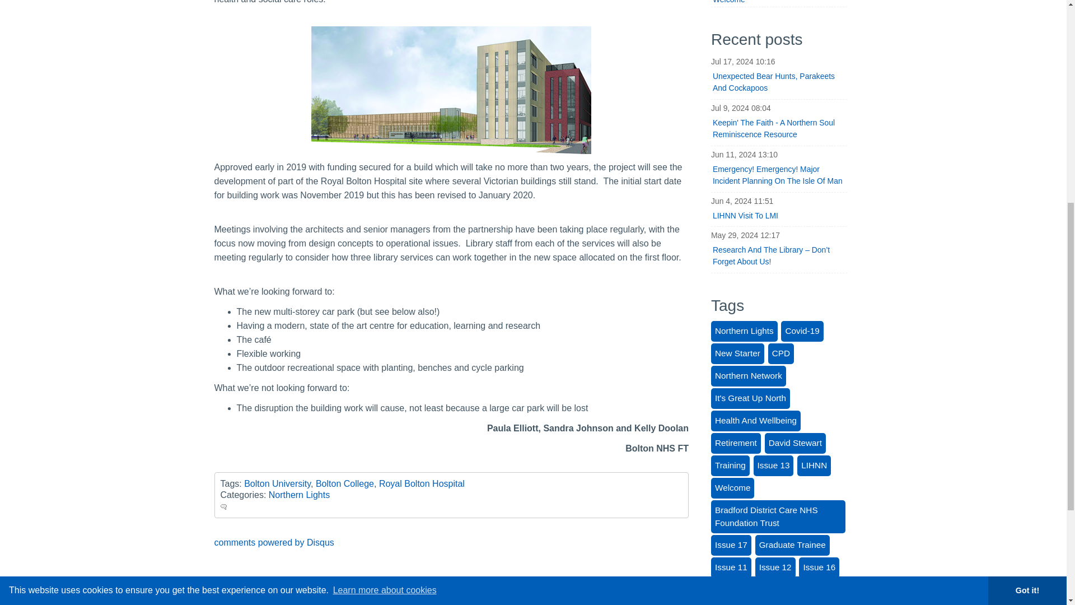  I want to click on Learn more about cookies, so click(384, 207).